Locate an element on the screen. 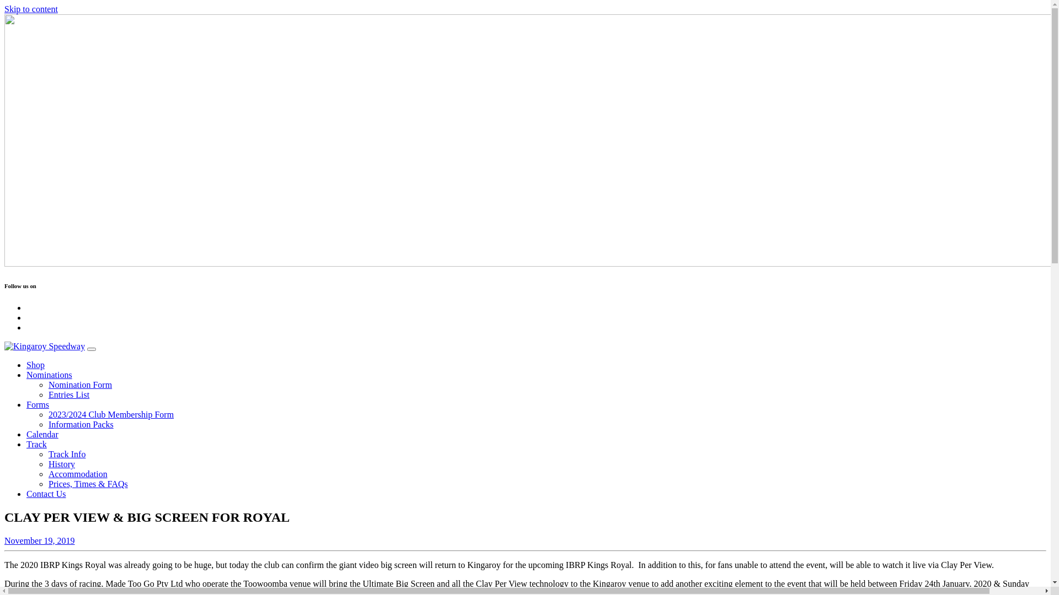 This screenshot has height=595, width=1059. History is located at coordinates (62, 464).